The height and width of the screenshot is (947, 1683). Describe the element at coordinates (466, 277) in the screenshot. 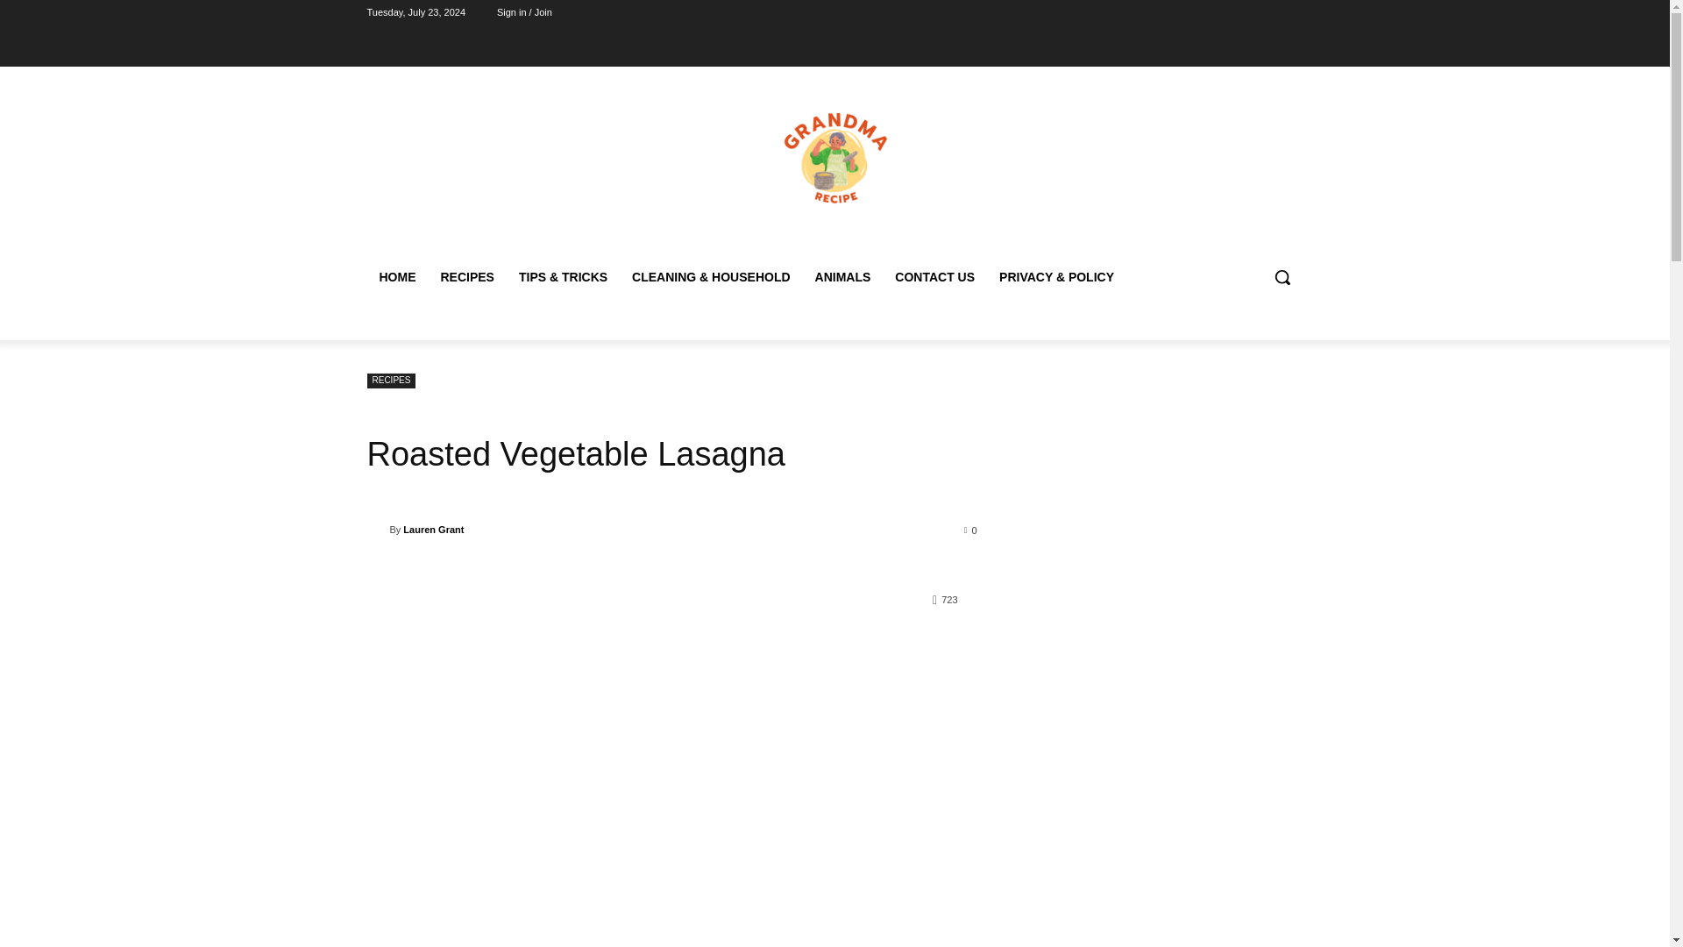

I see `RECIPES` at that location.